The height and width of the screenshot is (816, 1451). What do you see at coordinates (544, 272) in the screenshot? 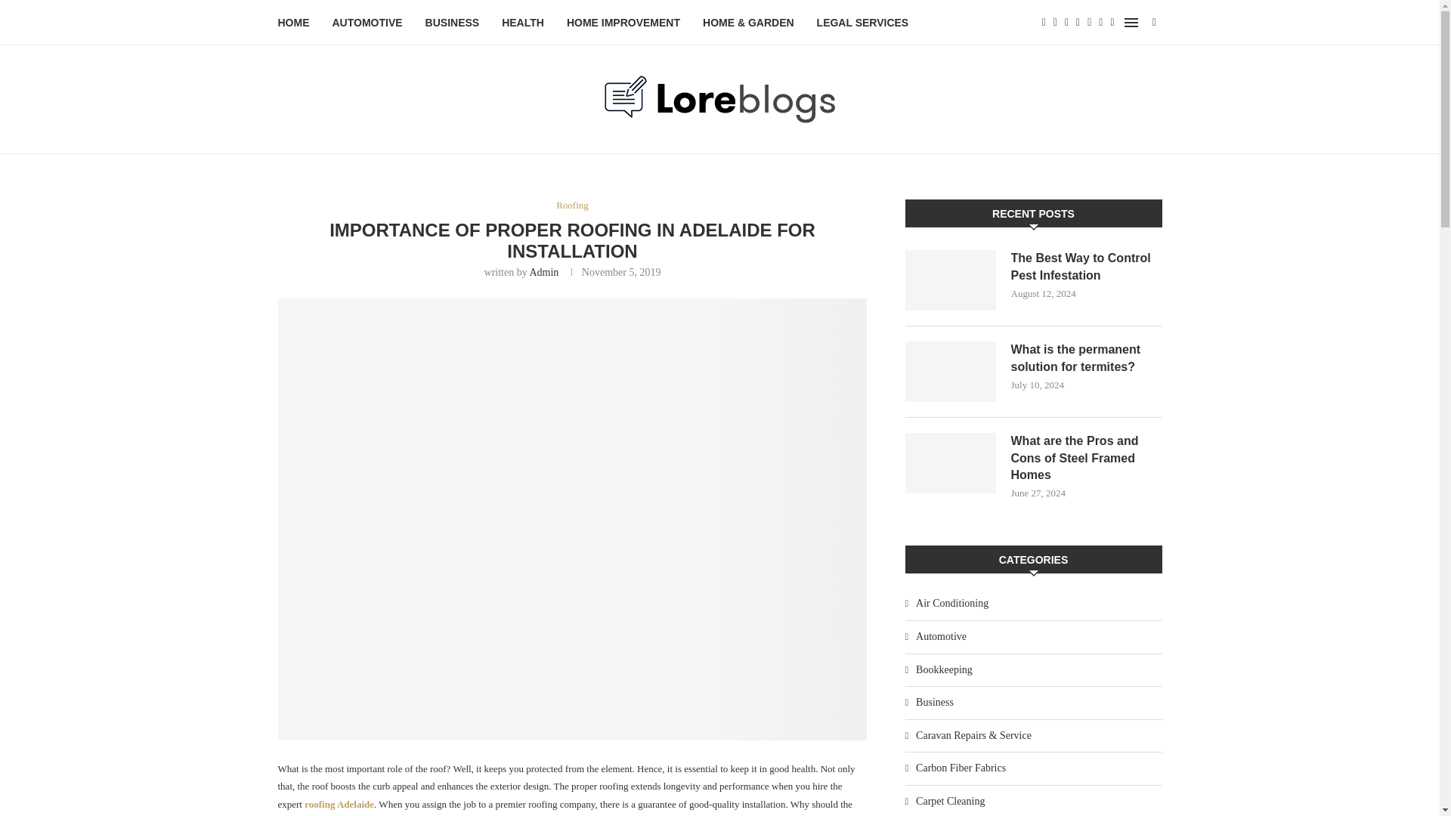
I see `Admin` at bounding box center [544, 272].